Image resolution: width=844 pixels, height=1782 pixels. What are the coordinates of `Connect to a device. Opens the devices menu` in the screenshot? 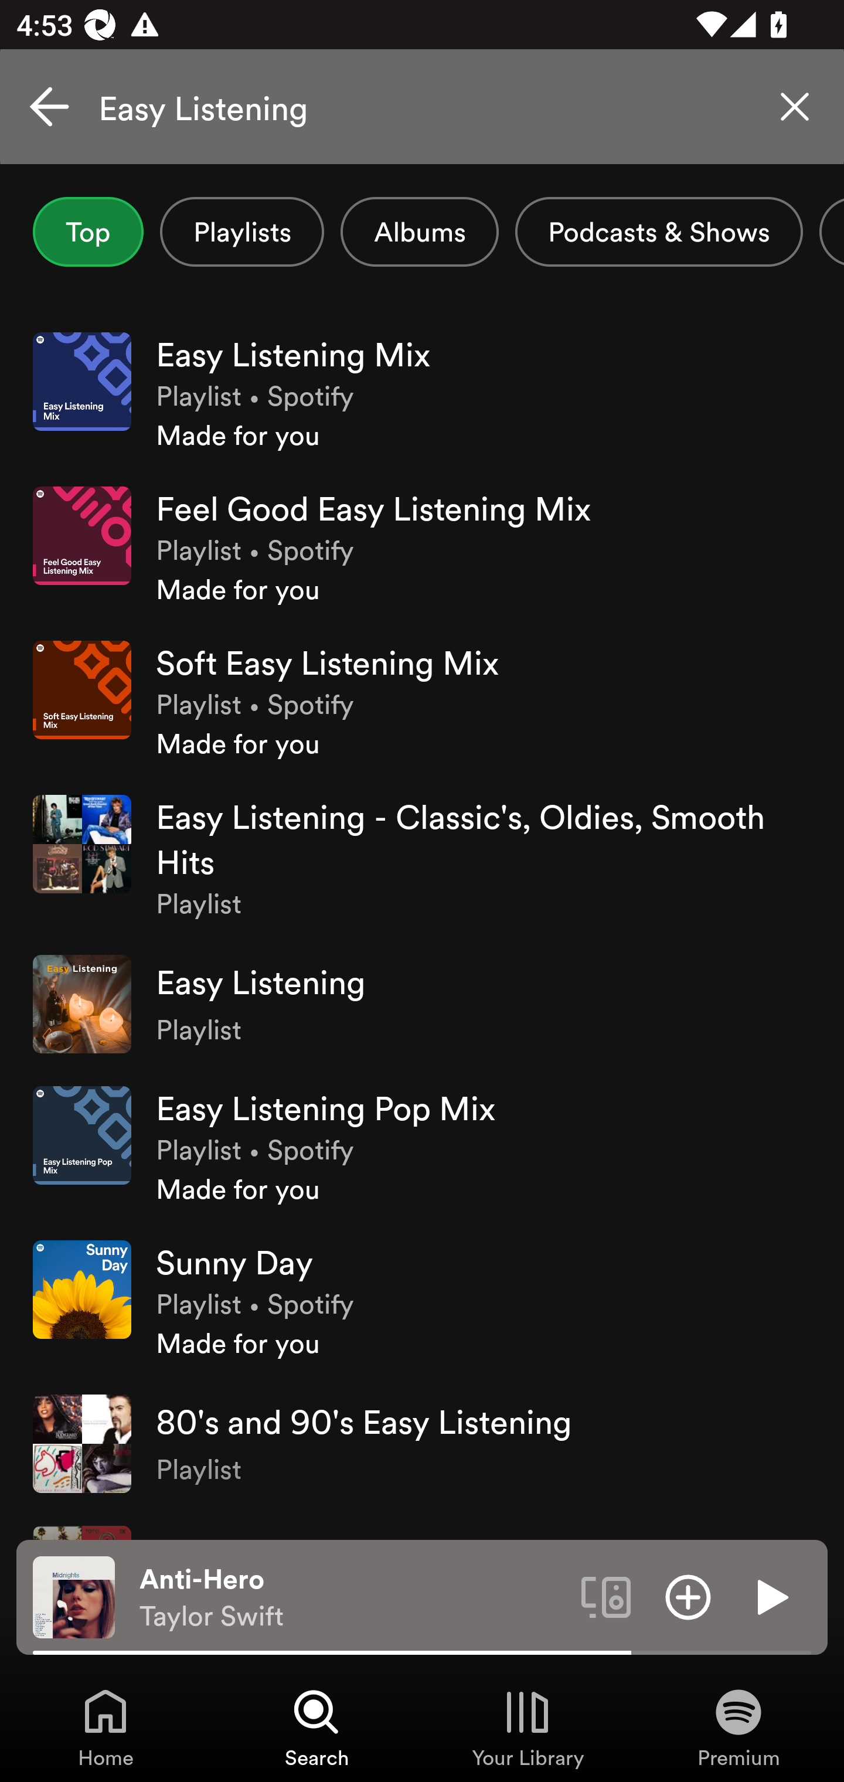 It's located at (606, 1596).